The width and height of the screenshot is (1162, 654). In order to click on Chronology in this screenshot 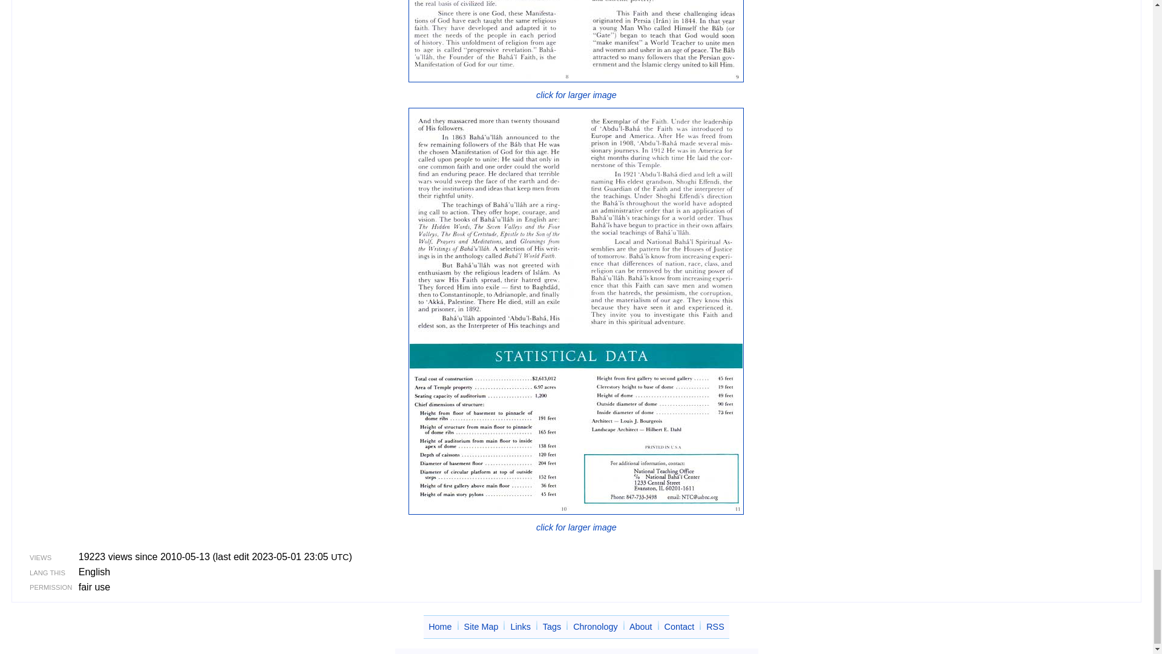, I will do `click(596, 627)`.